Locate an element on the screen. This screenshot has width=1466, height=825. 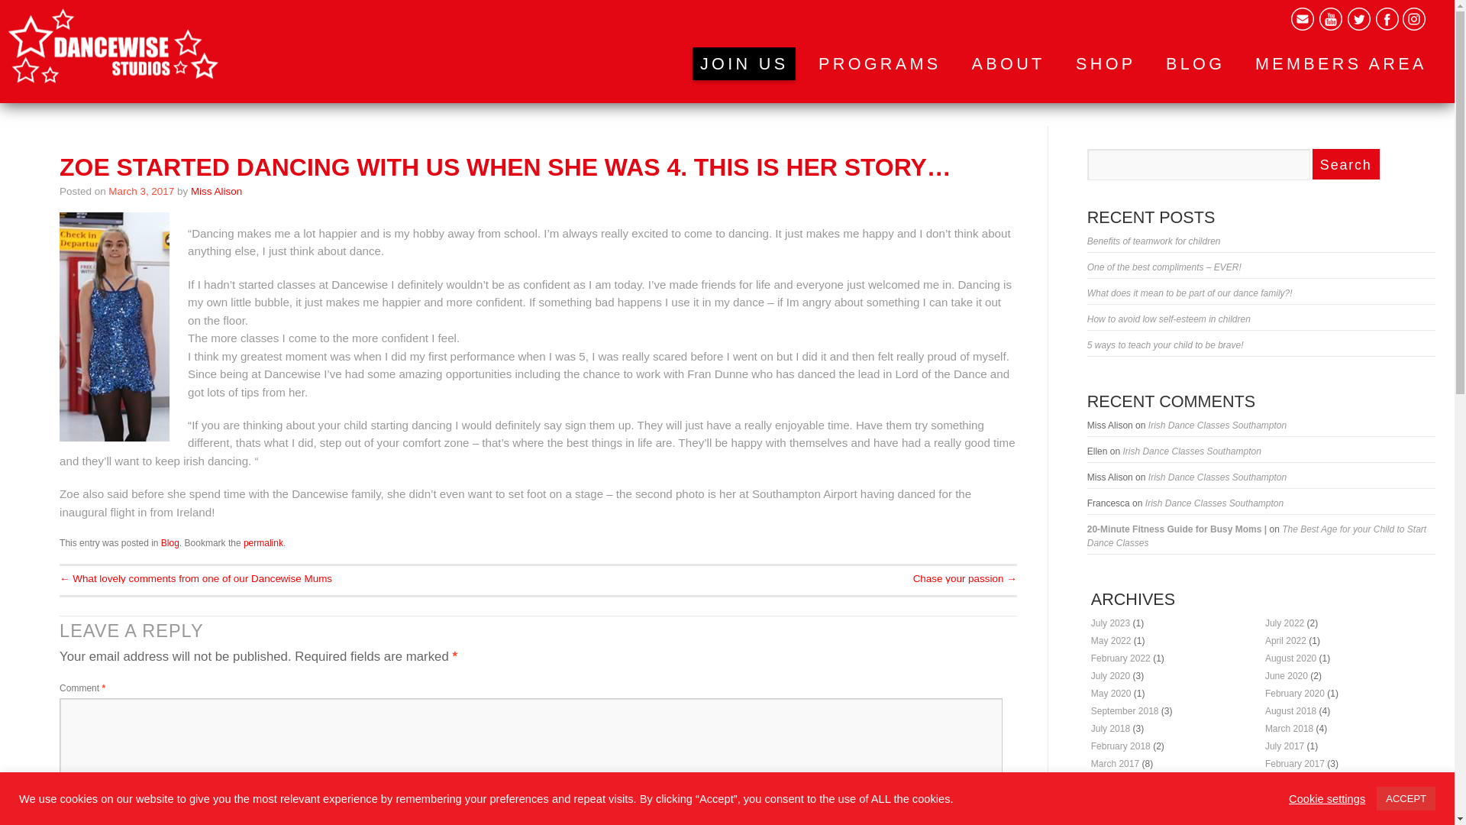
link to youtube is located at coordinates (1331, 18).